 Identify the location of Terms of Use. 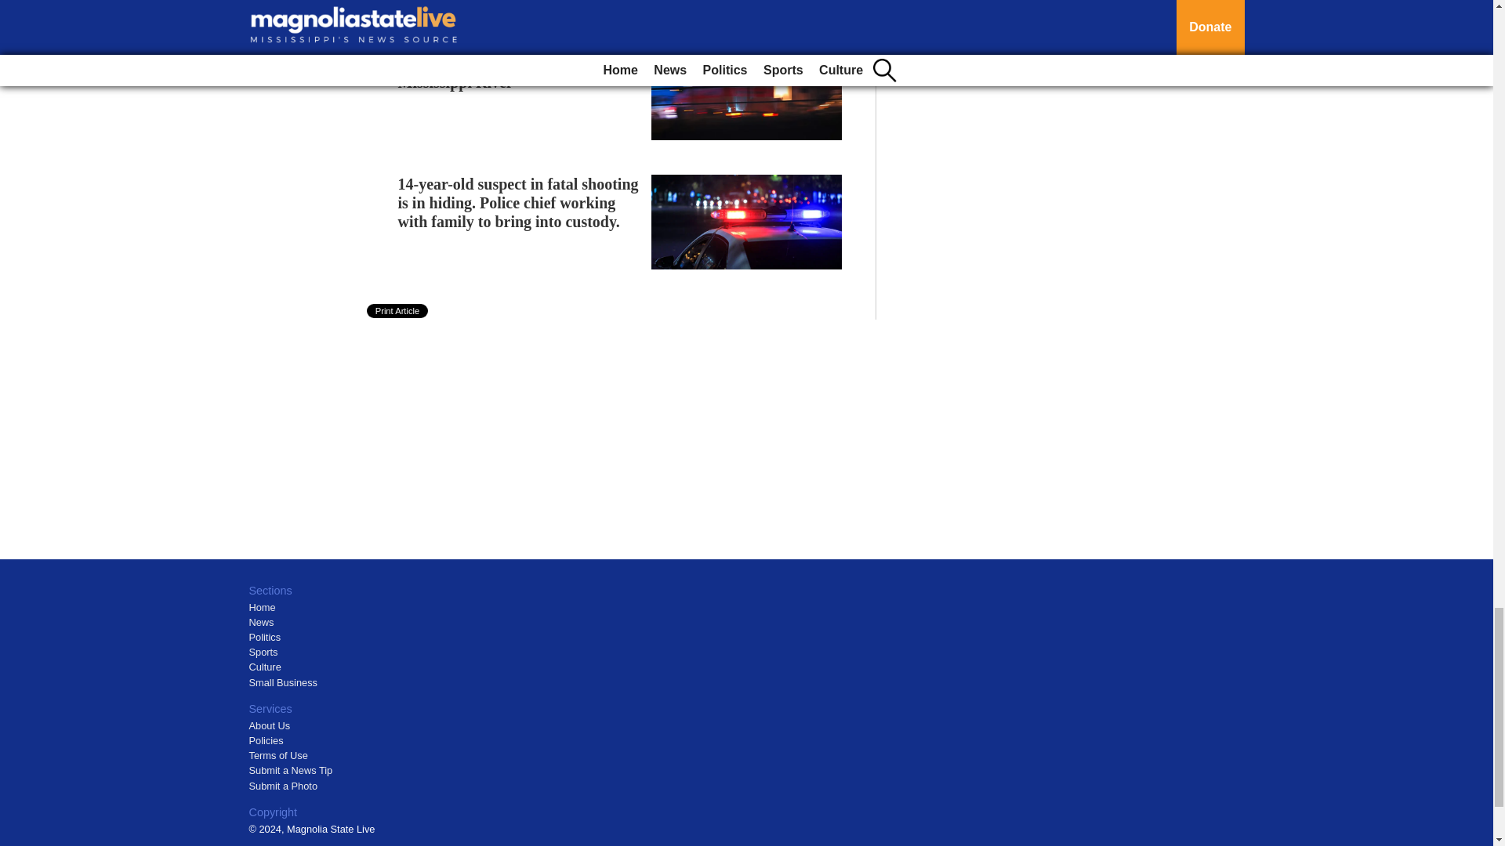
(279, 755).